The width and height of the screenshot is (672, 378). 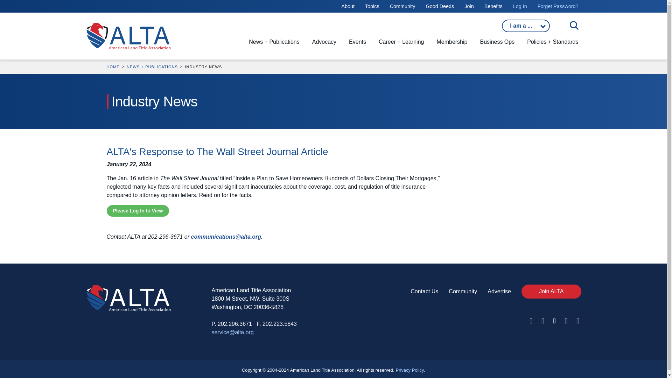 What do you see at coordinates (520, 6) in the screenshot?
I see `Log In` at bounding box center [520, 6].